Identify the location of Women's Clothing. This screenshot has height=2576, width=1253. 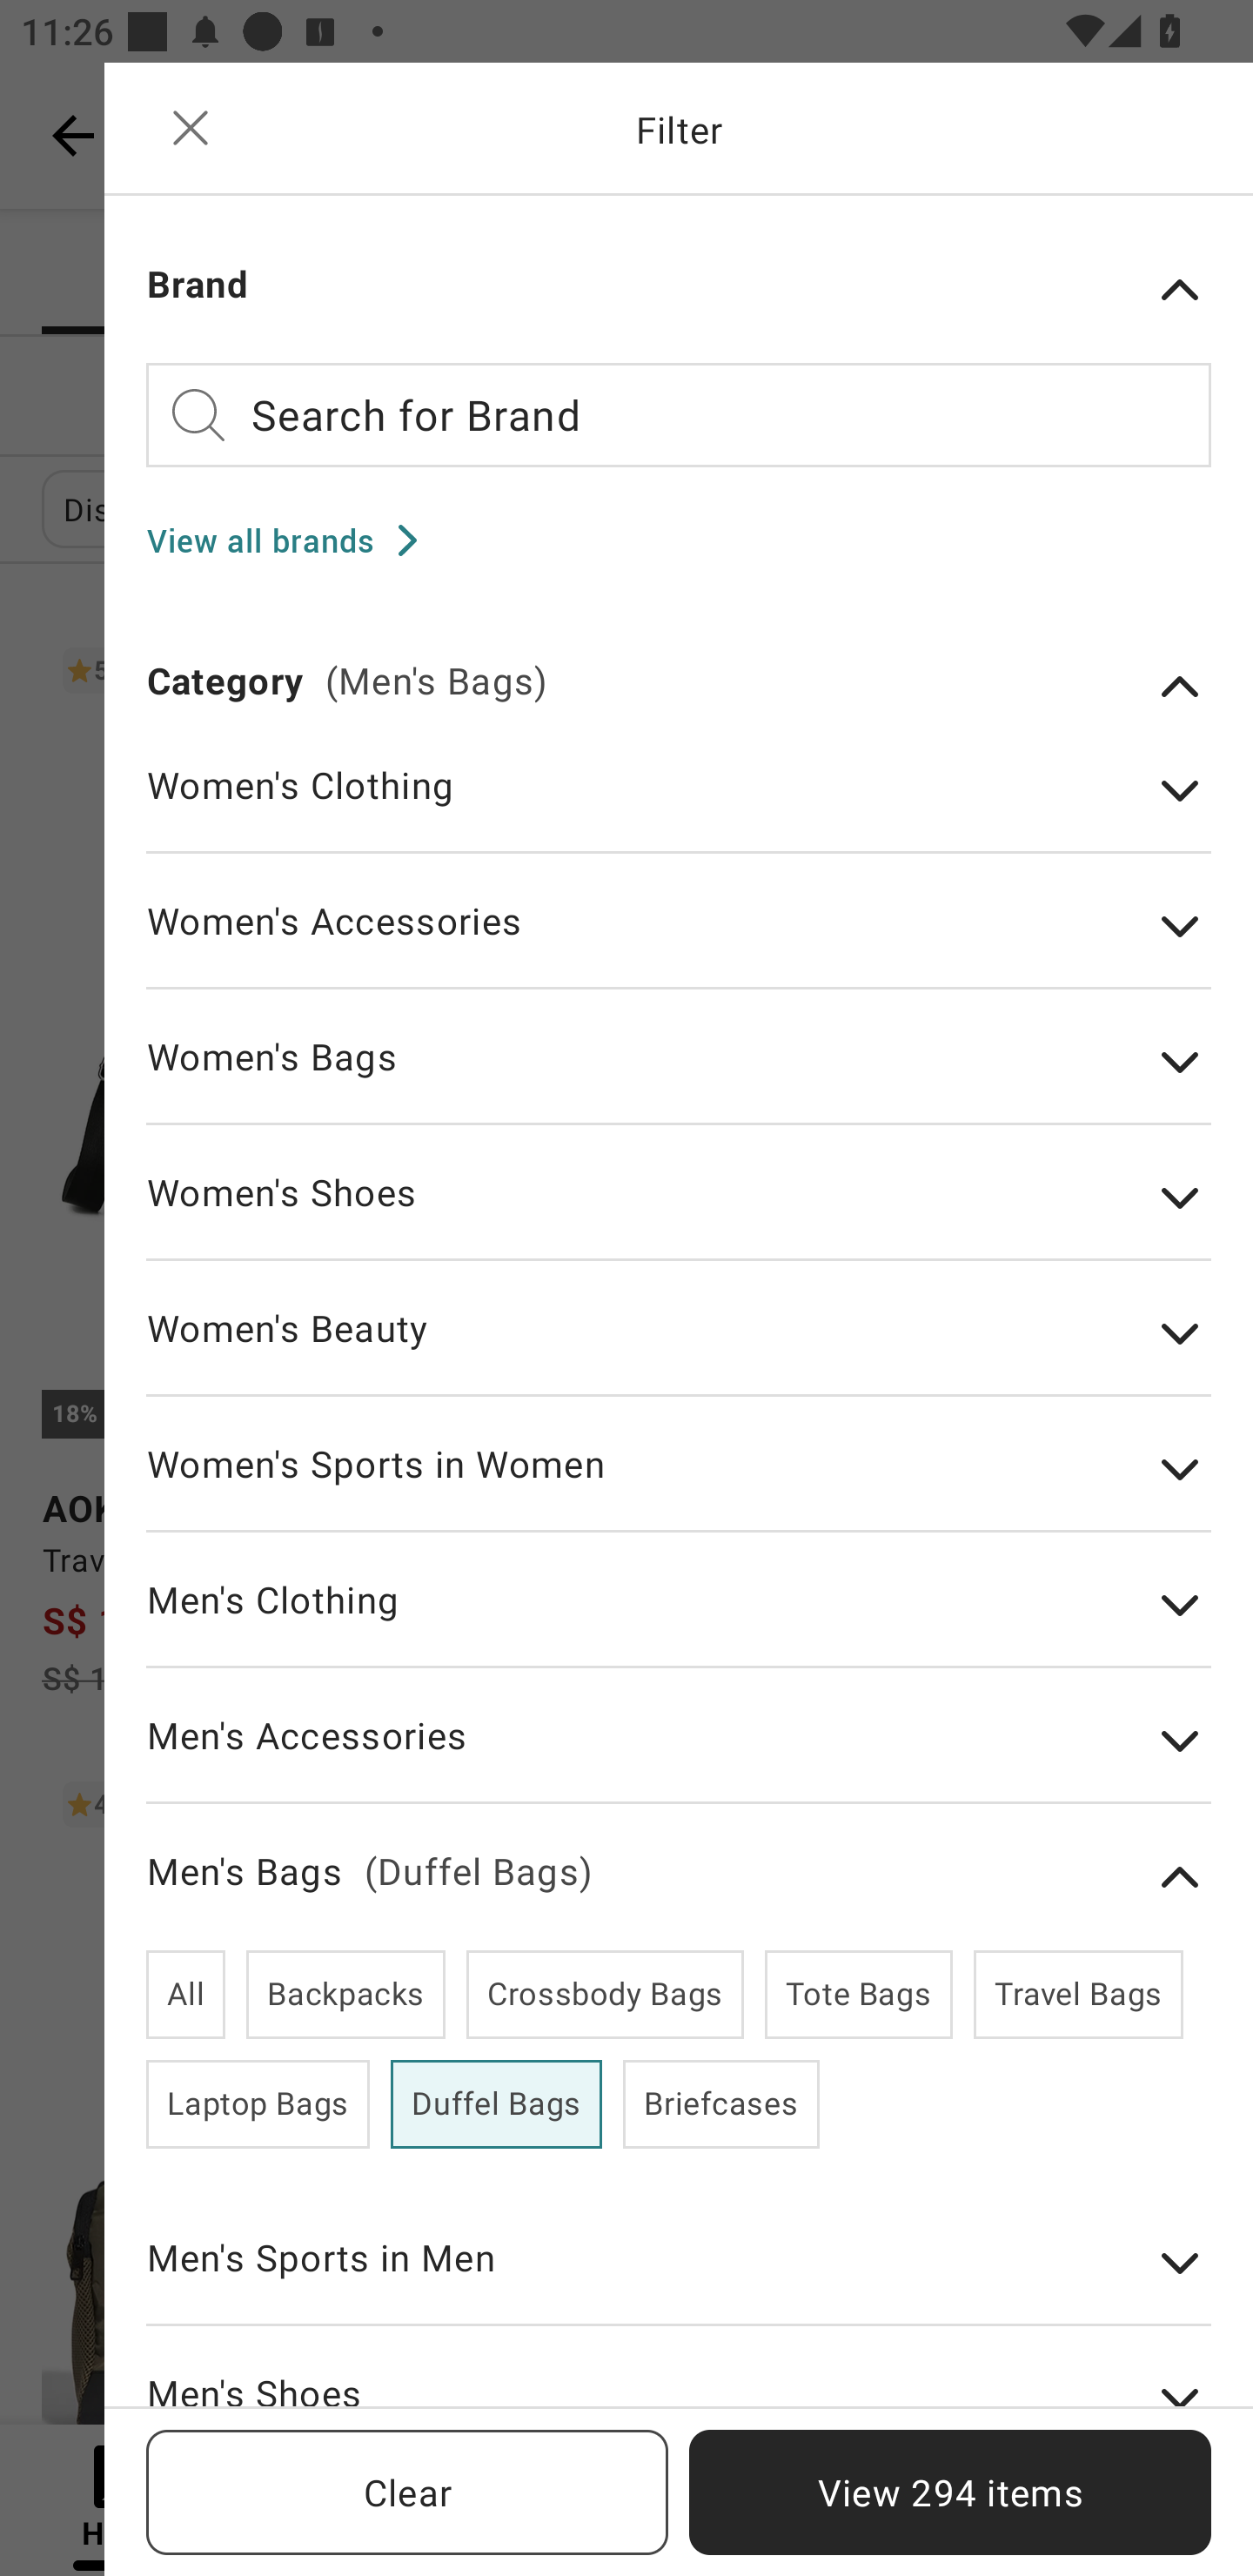
(679, 806).